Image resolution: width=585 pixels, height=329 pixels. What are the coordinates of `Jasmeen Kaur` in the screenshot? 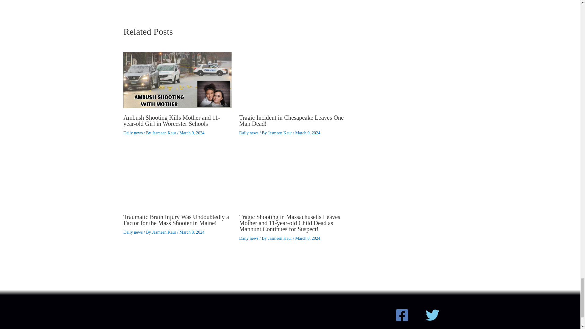 It's located at (165, 133).